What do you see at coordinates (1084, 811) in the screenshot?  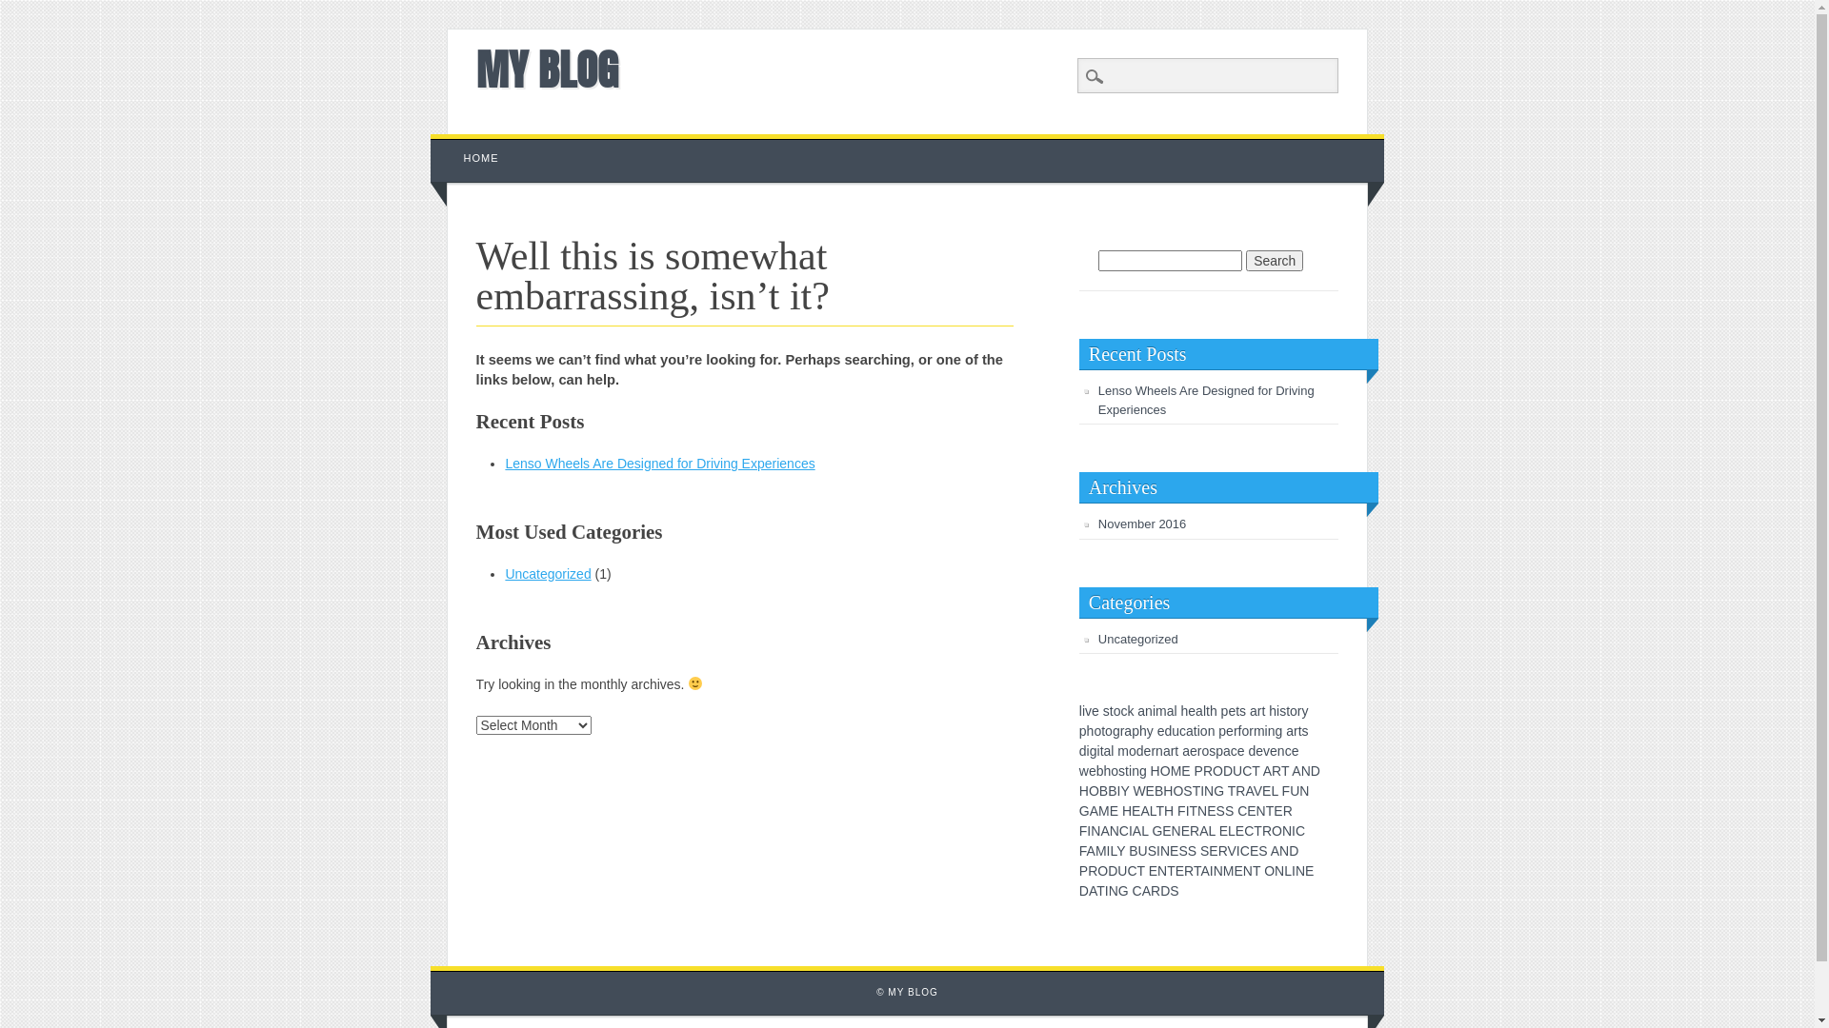 I see `G` at bounding box center [1084, 811].